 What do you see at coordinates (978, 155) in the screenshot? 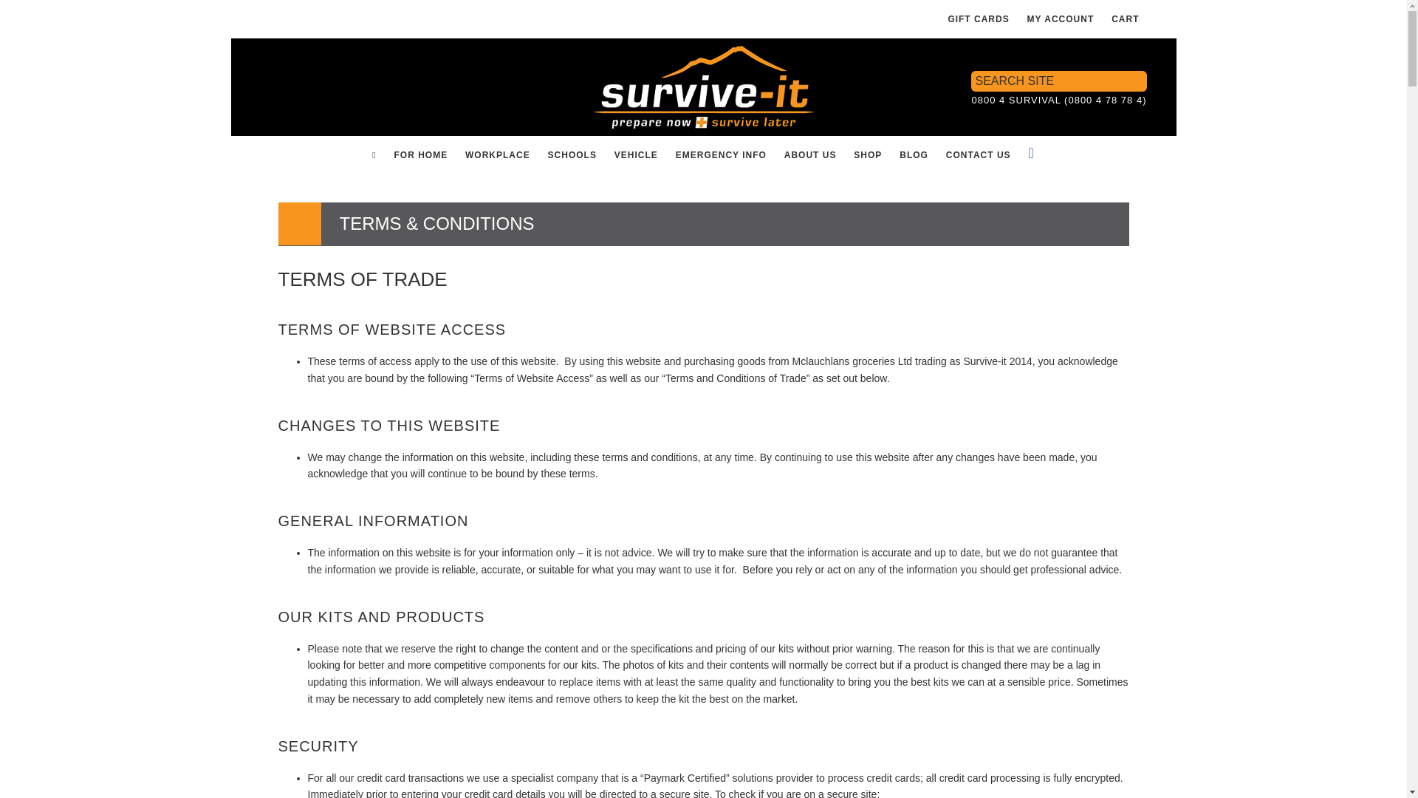
I see `CONTACT US` at bounding box center [978, 155].